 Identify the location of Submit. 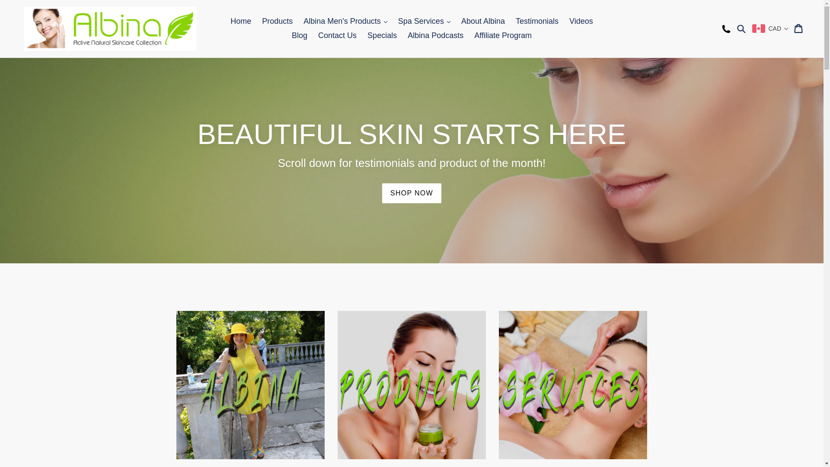
(741, 29).